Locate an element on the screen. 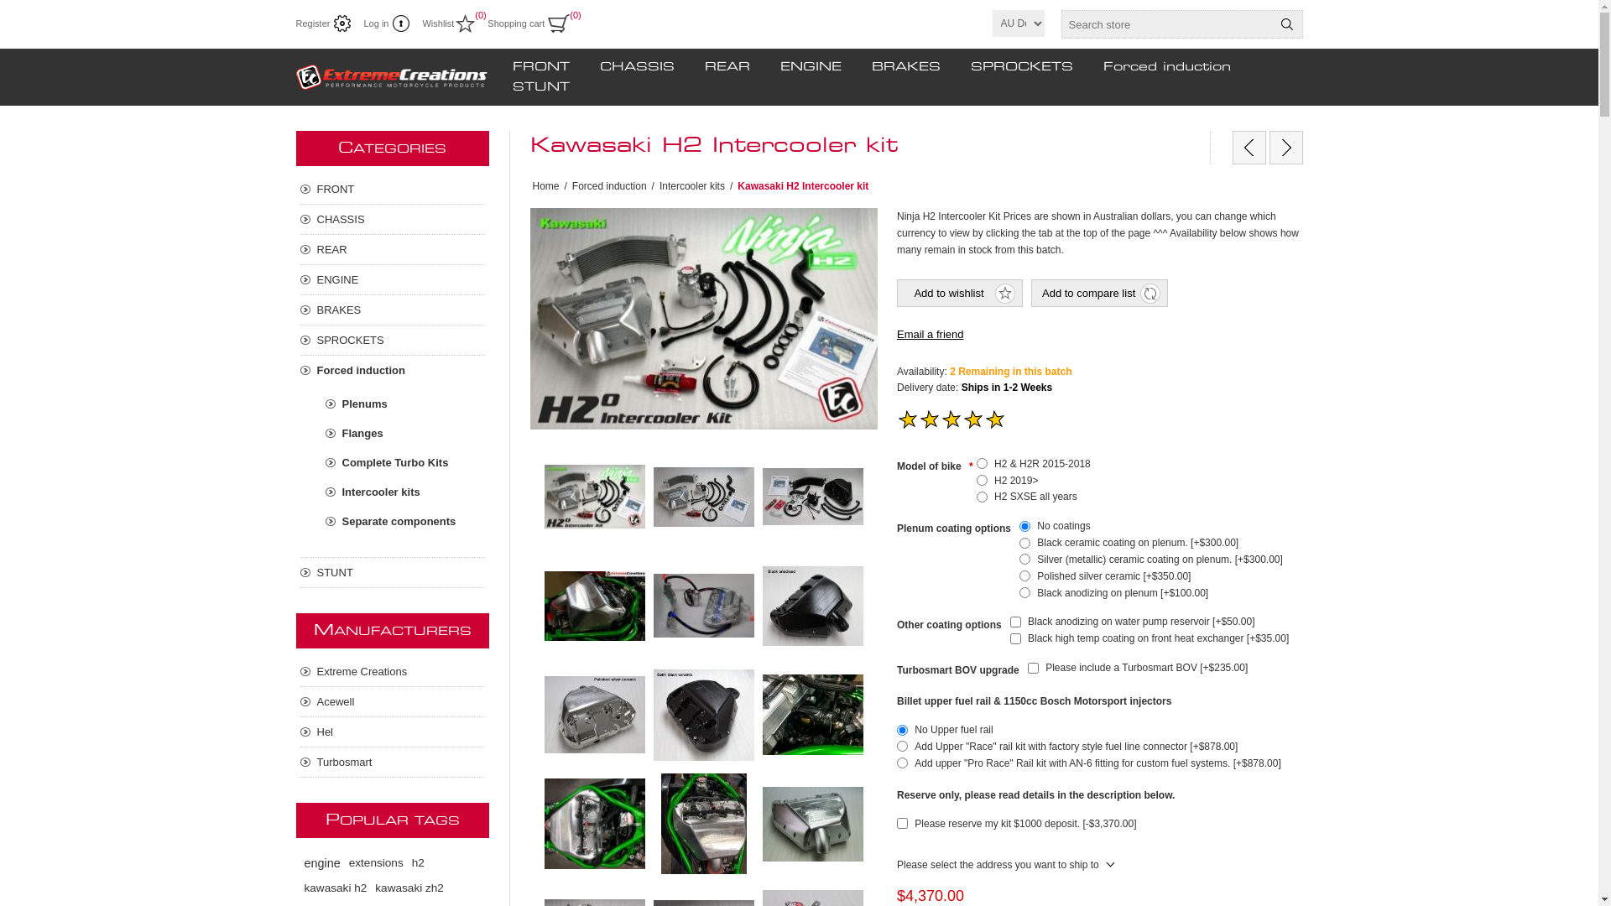 The width and height of the screenshot is (1611, 906). Search is located at coordinates (1287, 24).